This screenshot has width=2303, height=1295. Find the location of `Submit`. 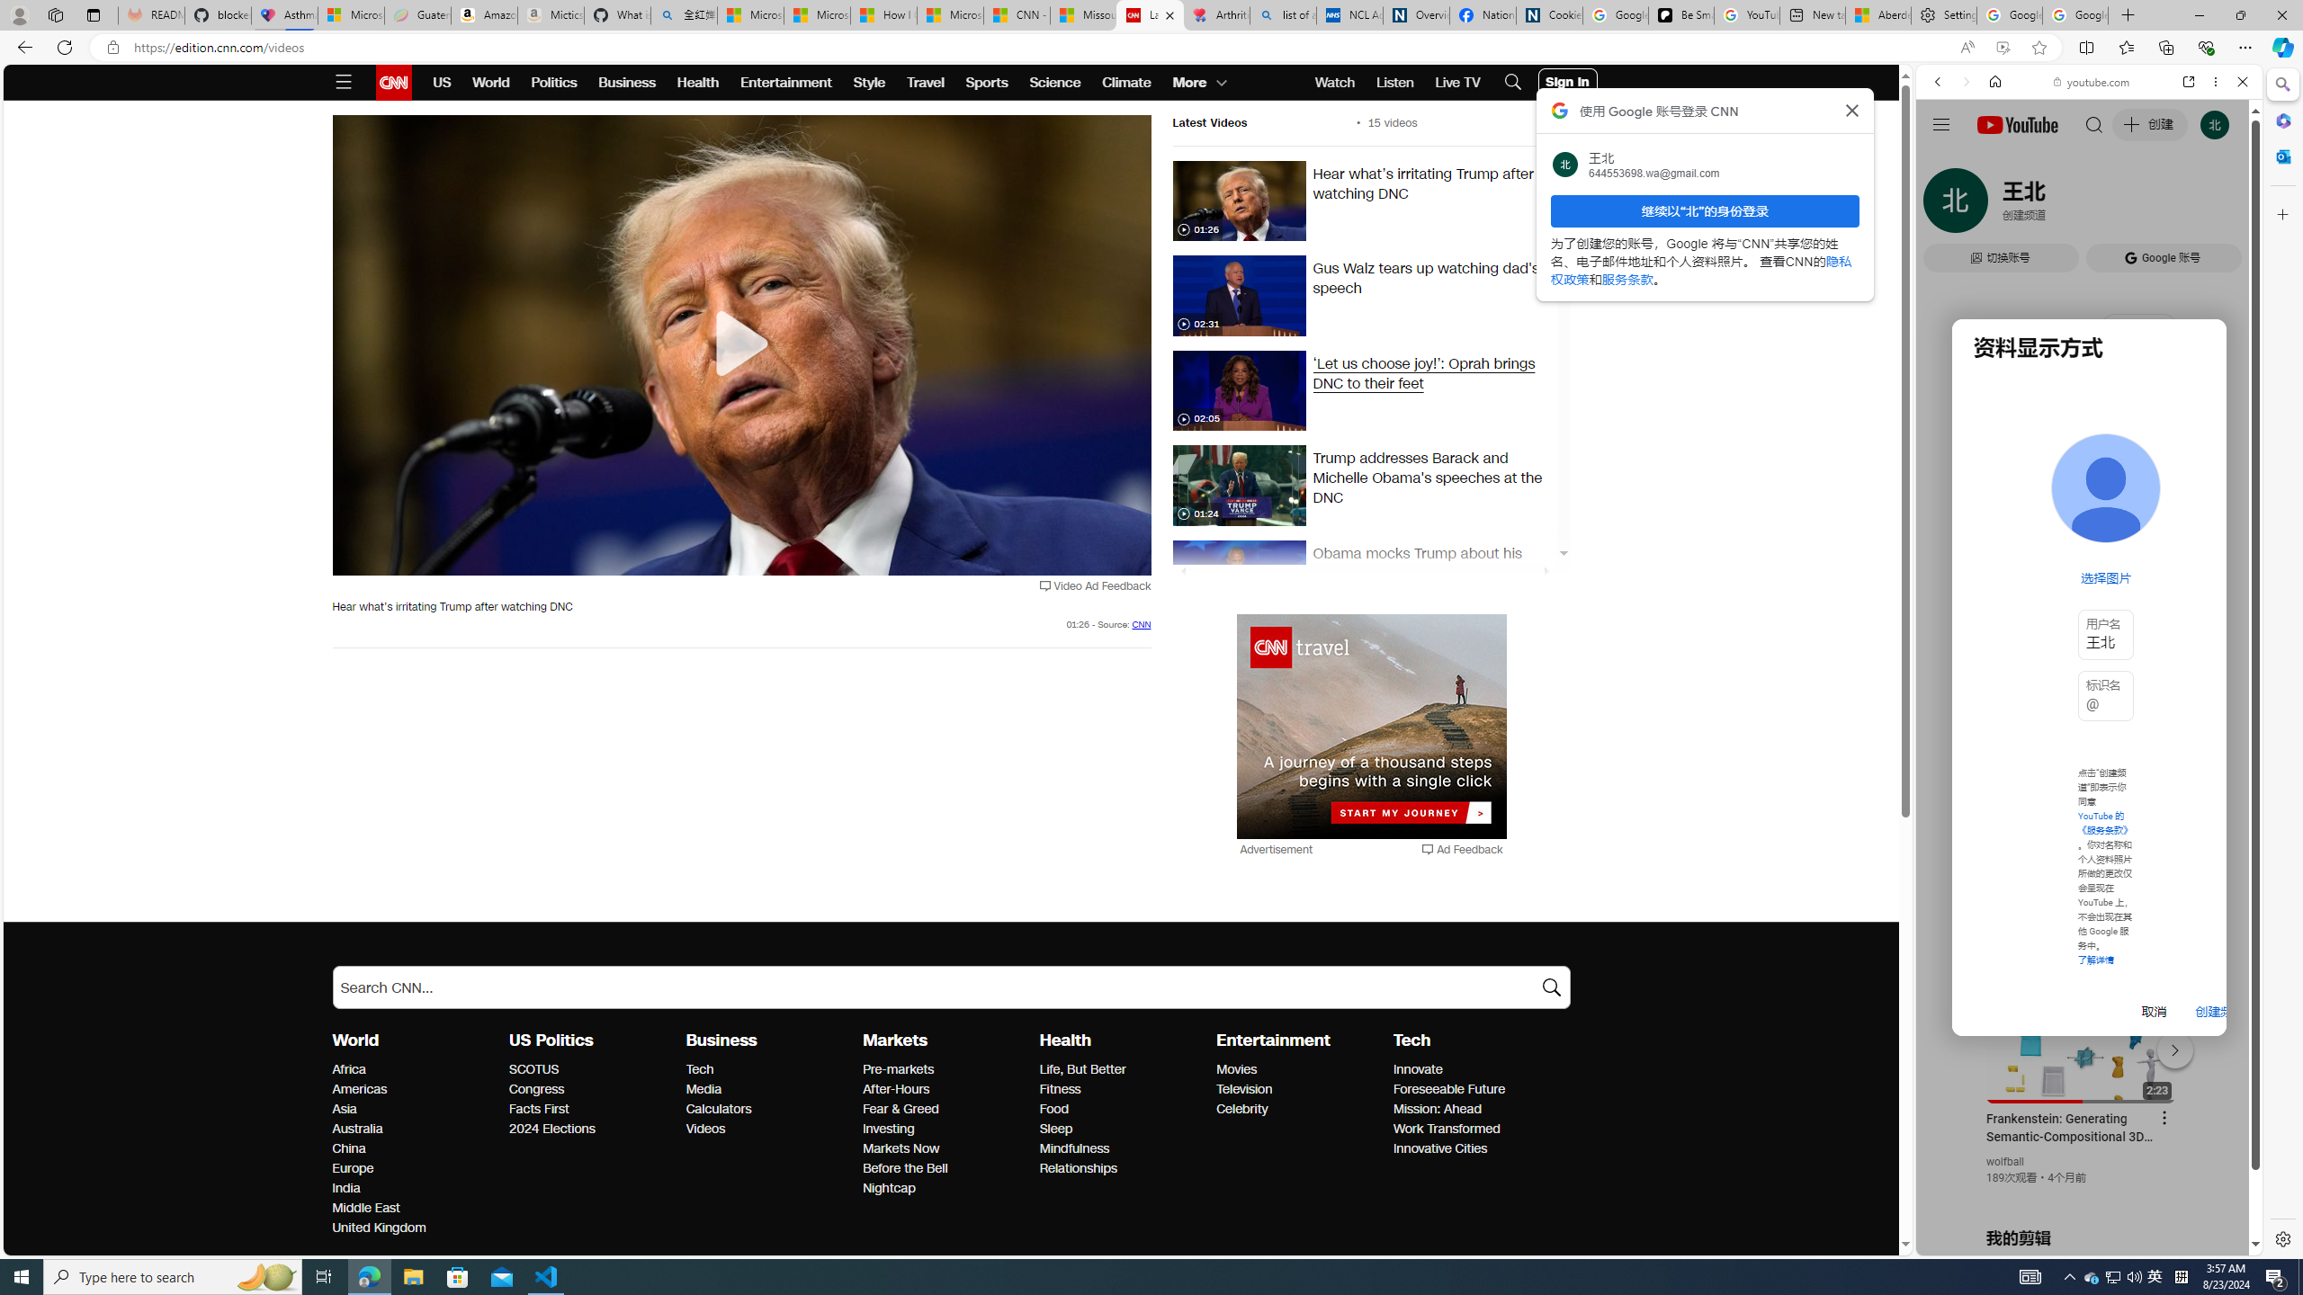

Submit is located at coordinates (1551, 987).